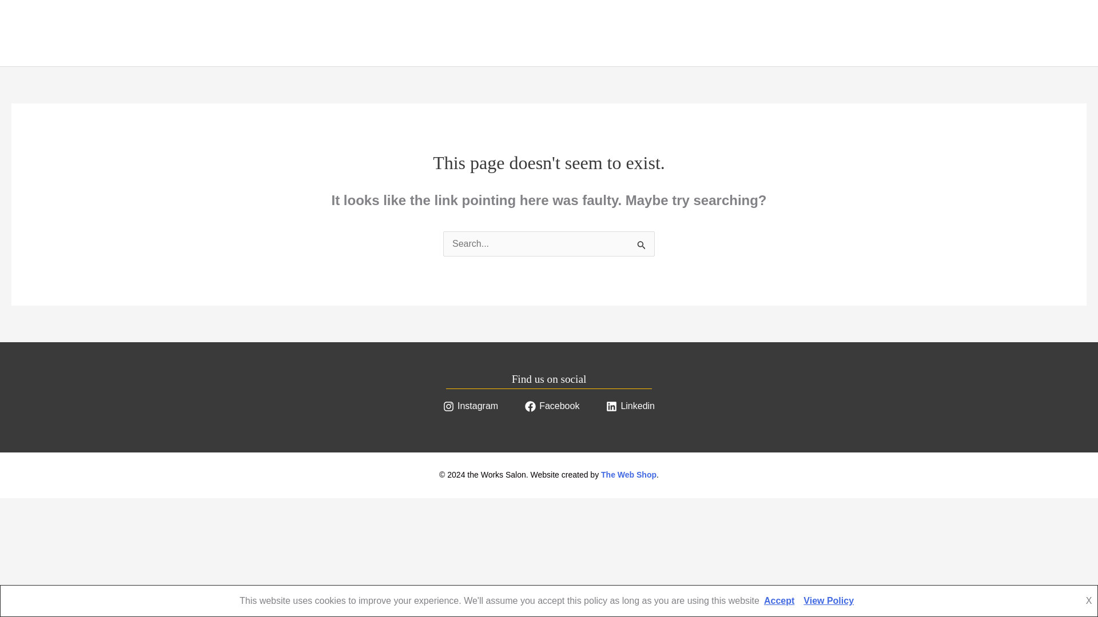 The image size is (1098, 617). I want to click on HAIR PRODUCTS, so click(162, 33).